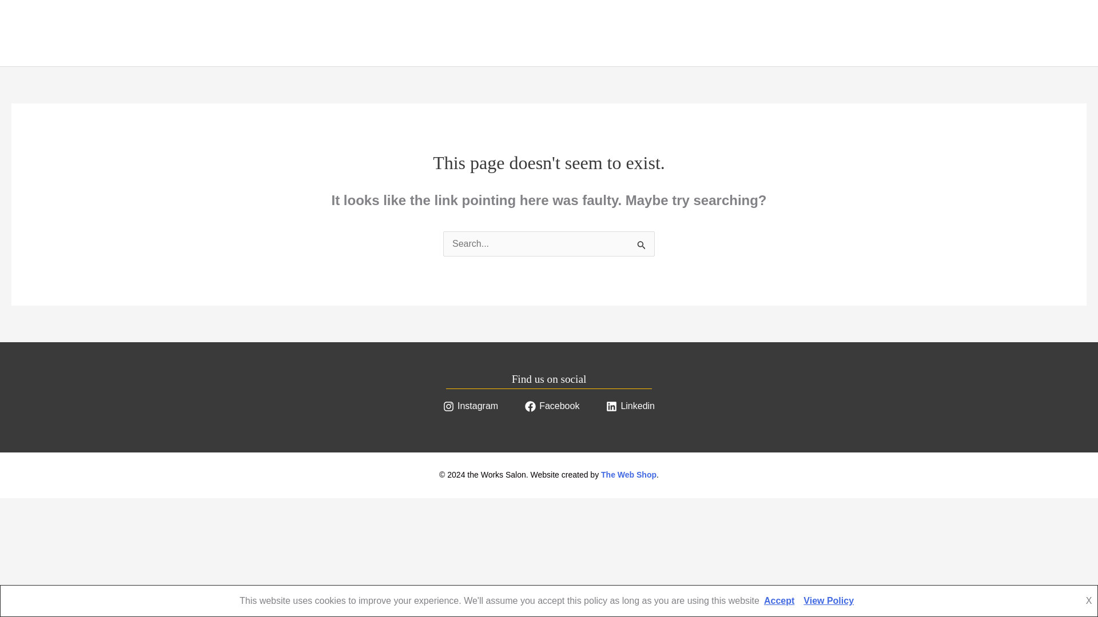 The image size is (1098, 617). I want to click on HAIR PRODUCTS, so click(162, 33).